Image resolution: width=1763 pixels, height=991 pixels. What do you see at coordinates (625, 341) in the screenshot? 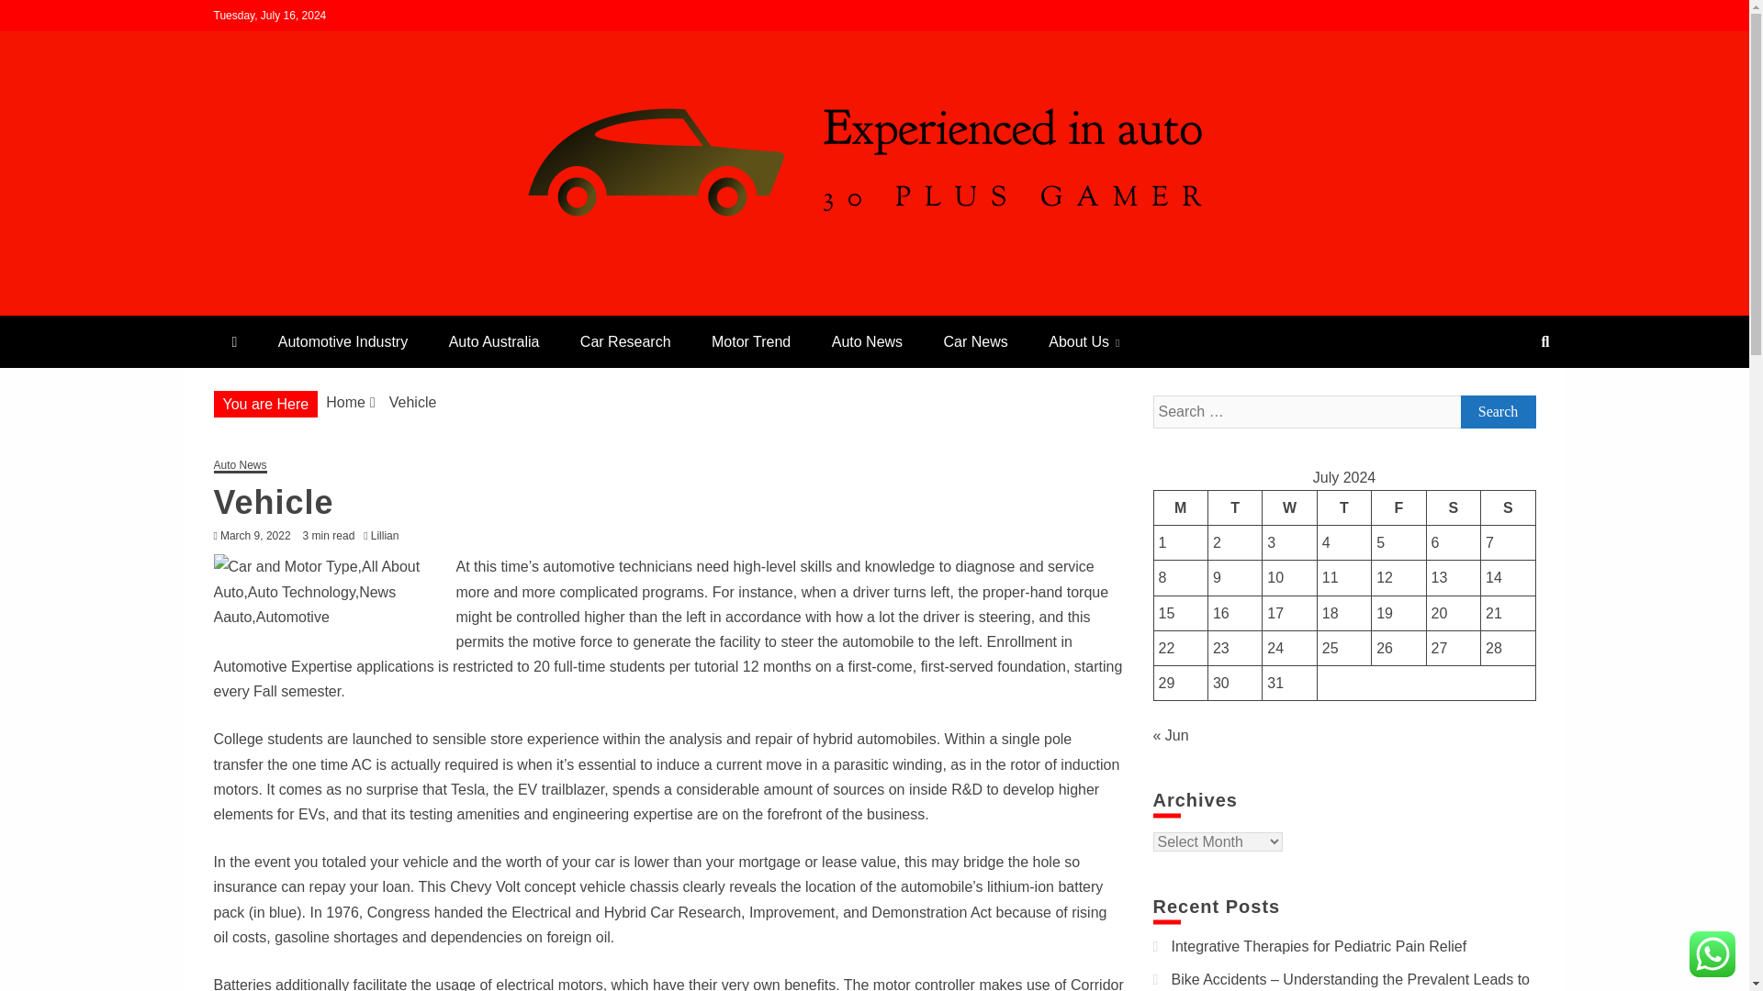
I see `Car Research` at bounding box center [625, 341].